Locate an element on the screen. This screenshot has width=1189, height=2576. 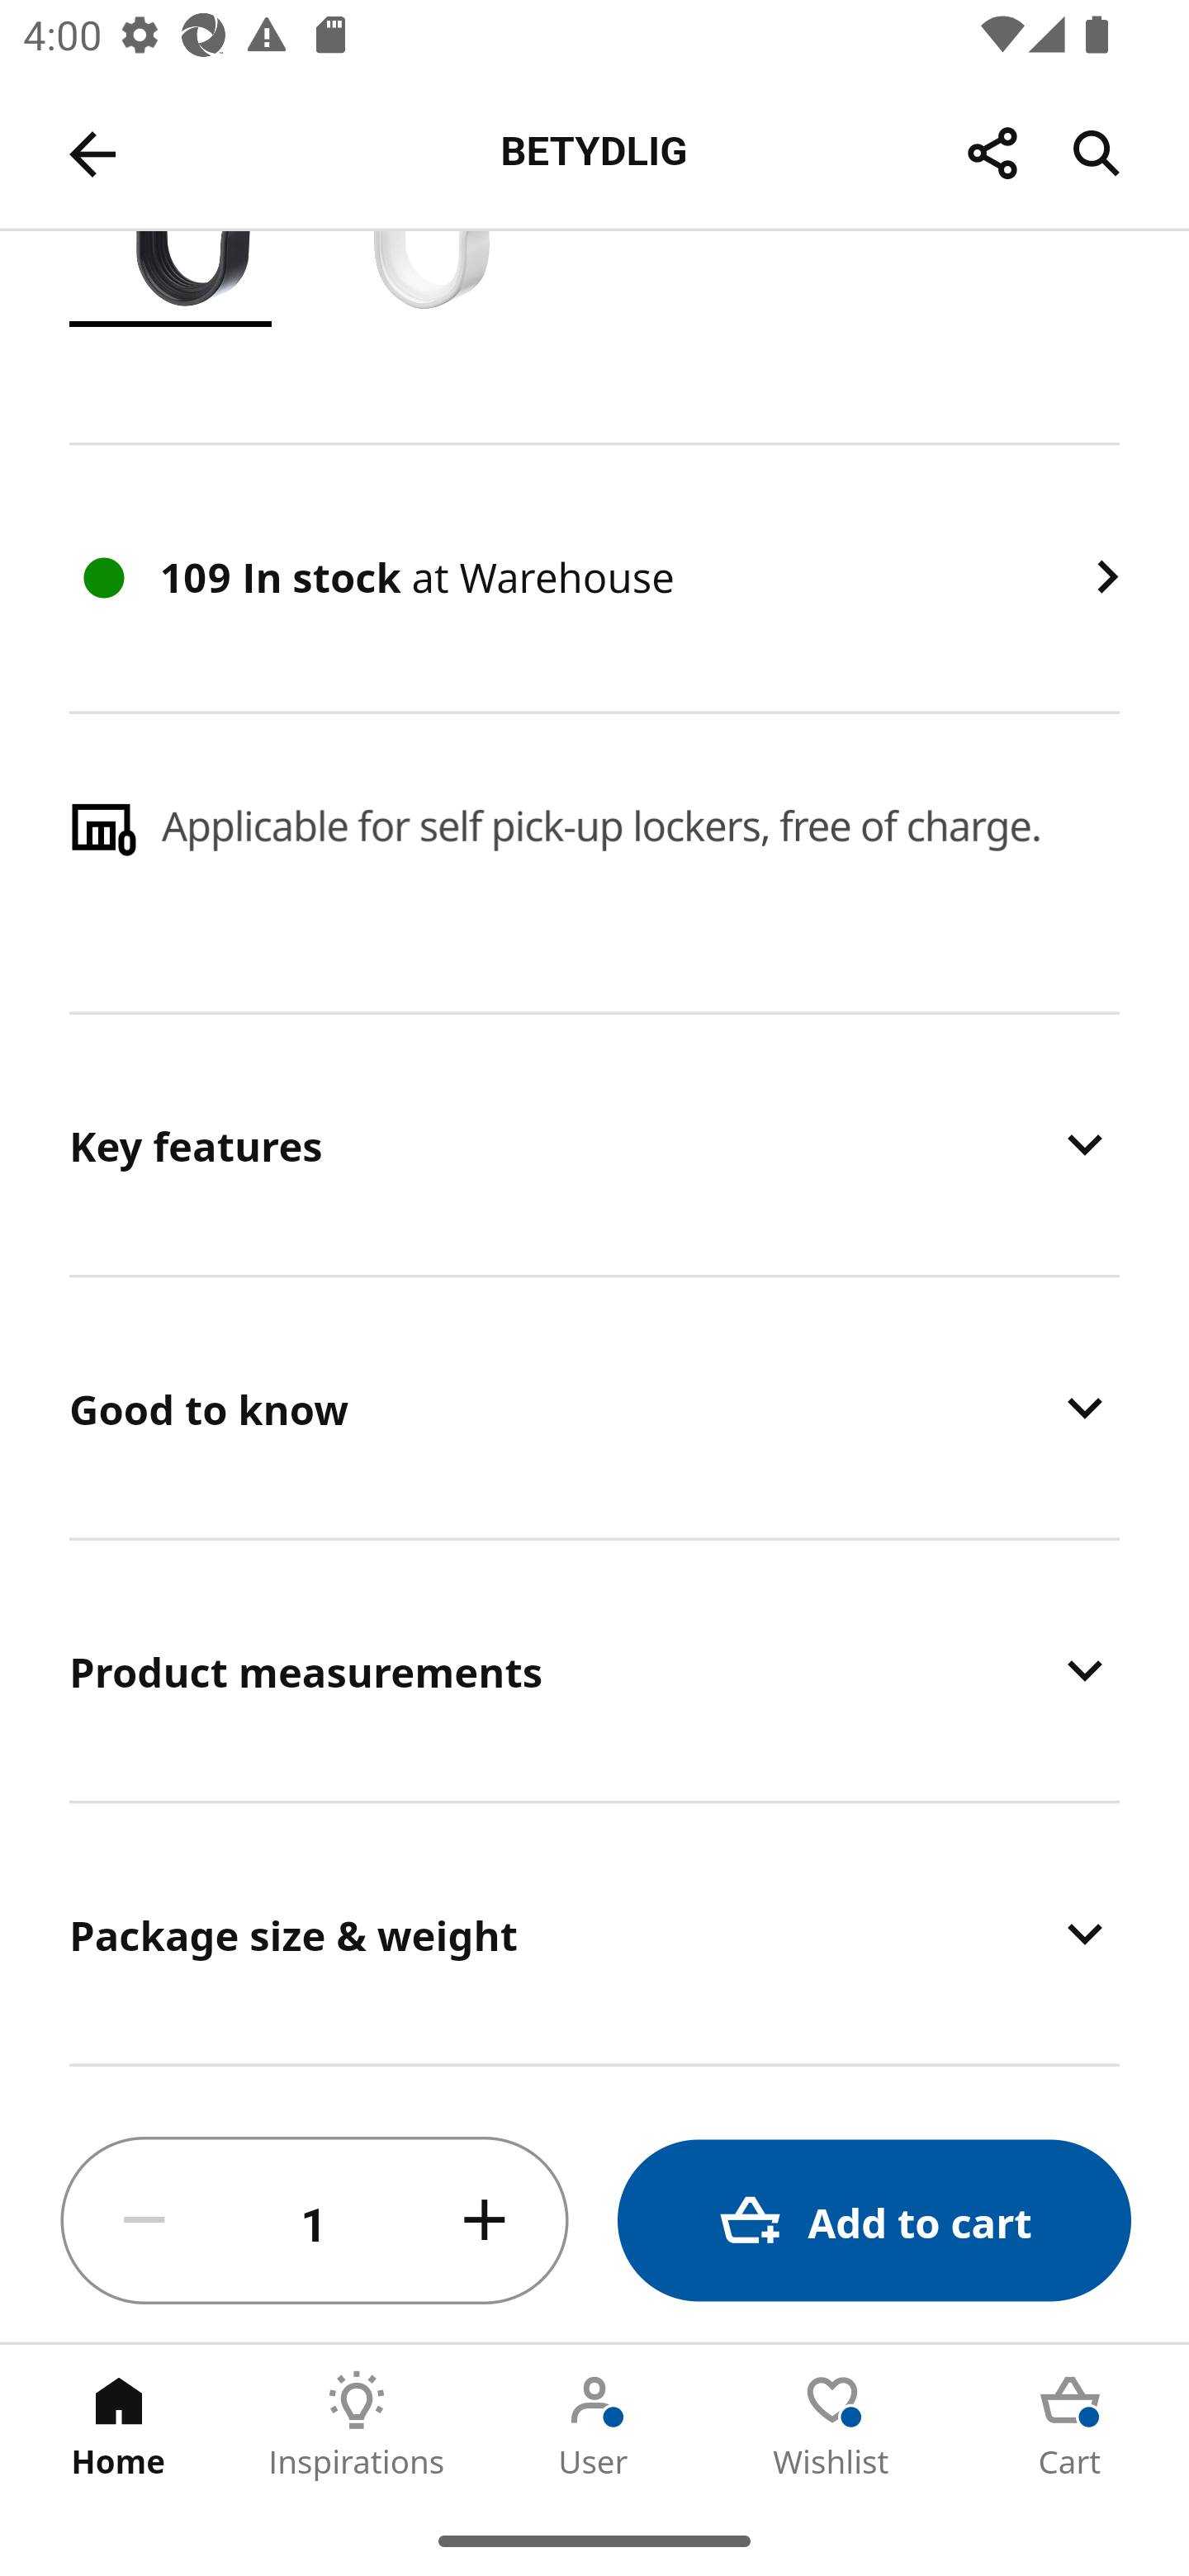
Key features is located at coordinates (594, 1144).